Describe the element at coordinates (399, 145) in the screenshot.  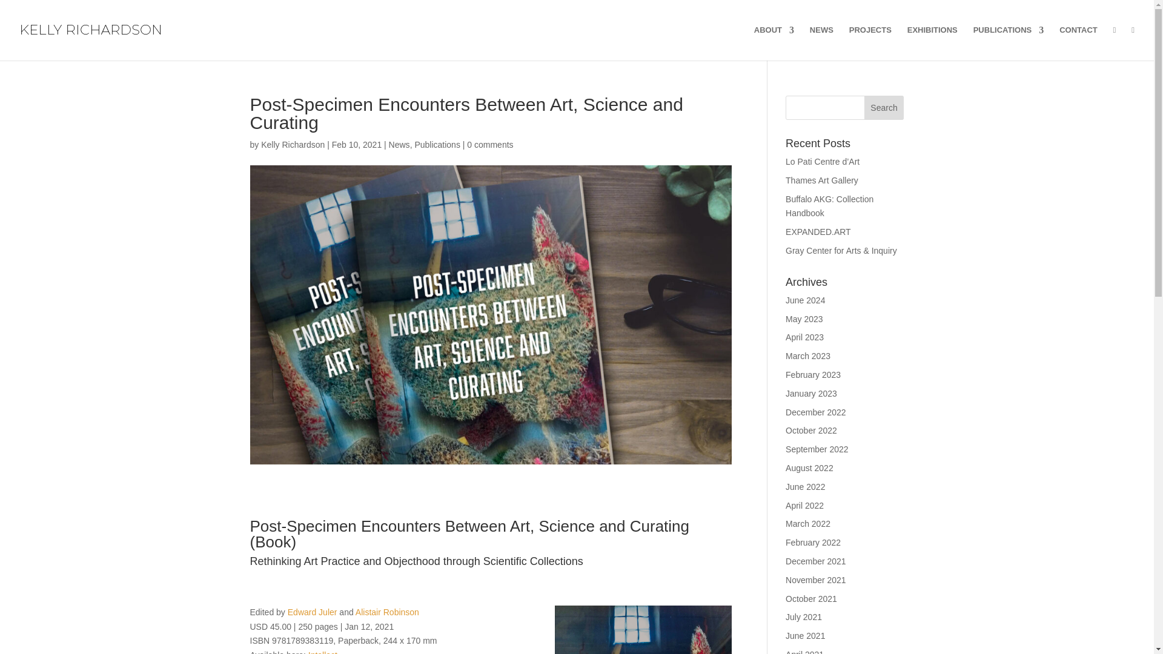
I see `News` at that location.